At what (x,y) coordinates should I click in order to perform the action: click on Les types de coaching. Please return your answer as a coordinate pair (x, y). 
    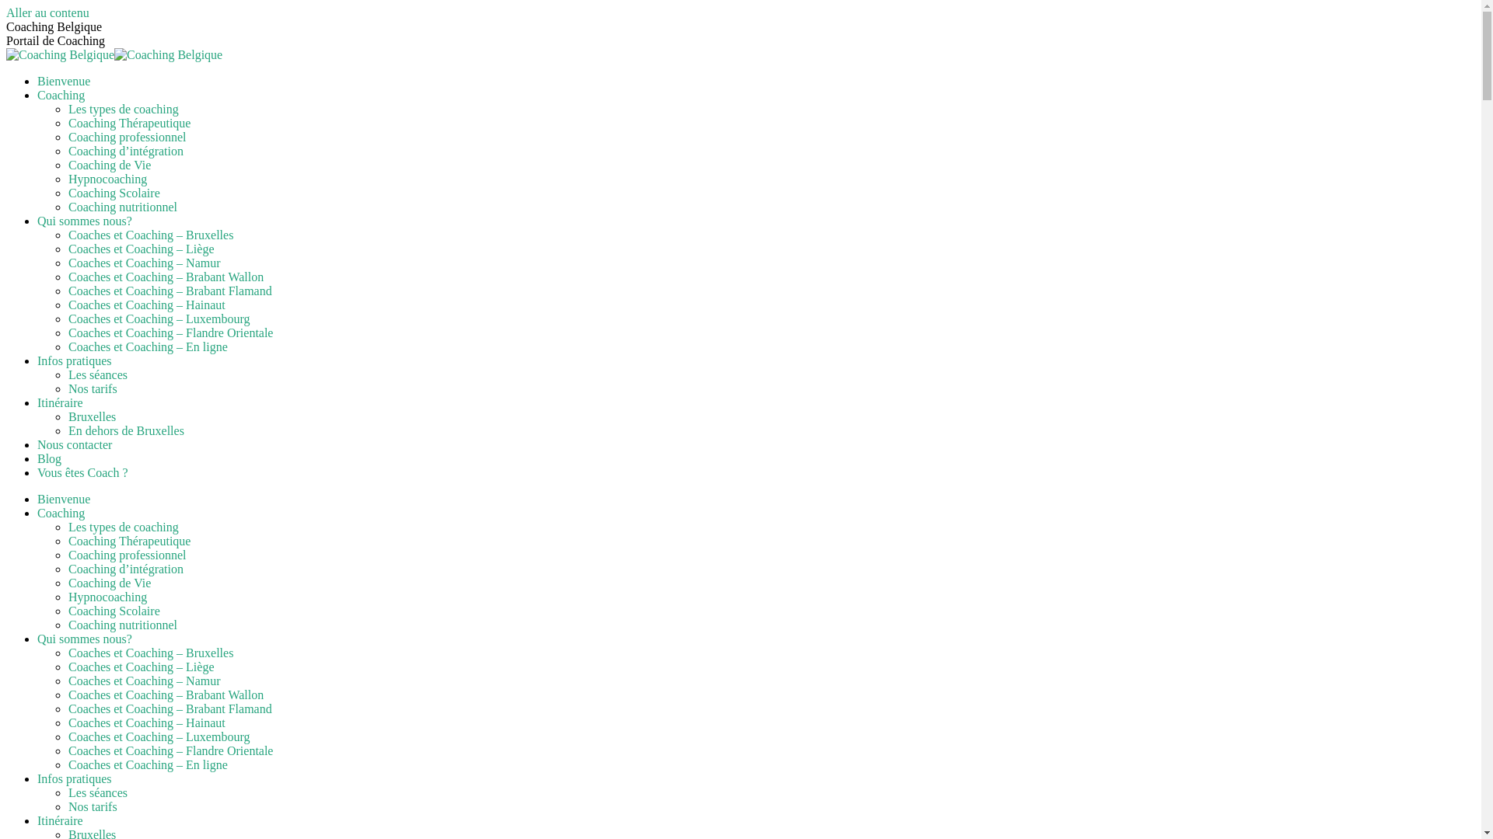
    Looking at the image, I should click on (124, 109).